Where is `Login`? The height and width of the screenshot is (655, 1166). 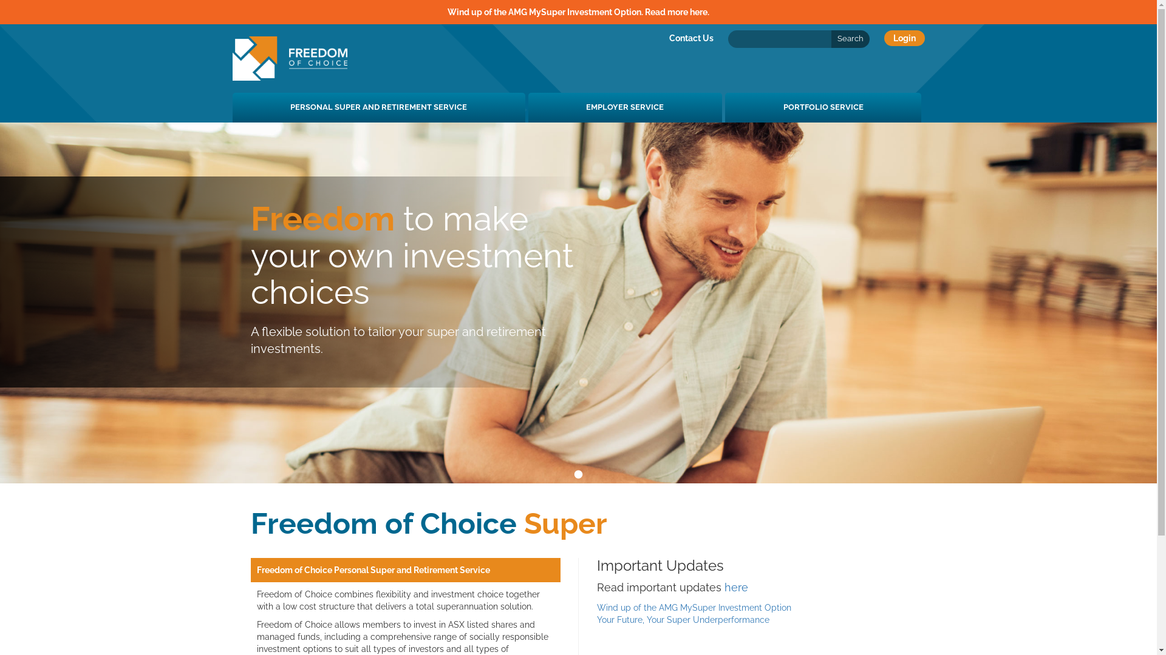 Login is located at coordinates (905, 38).